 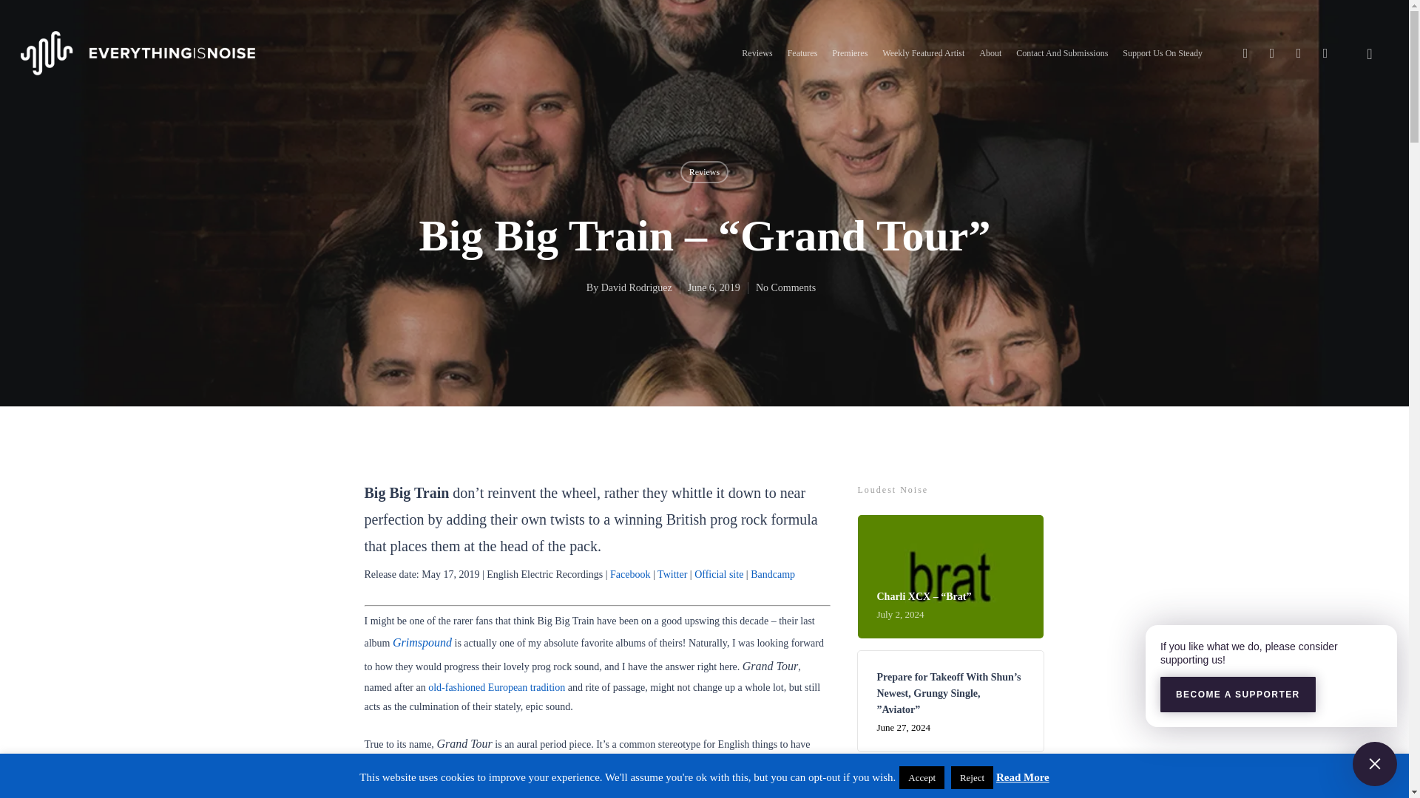 What do you see at coordinates (923, 53) in the screenshot?
I see `Weekly Featured Artist` at bounding box center [923, 53].